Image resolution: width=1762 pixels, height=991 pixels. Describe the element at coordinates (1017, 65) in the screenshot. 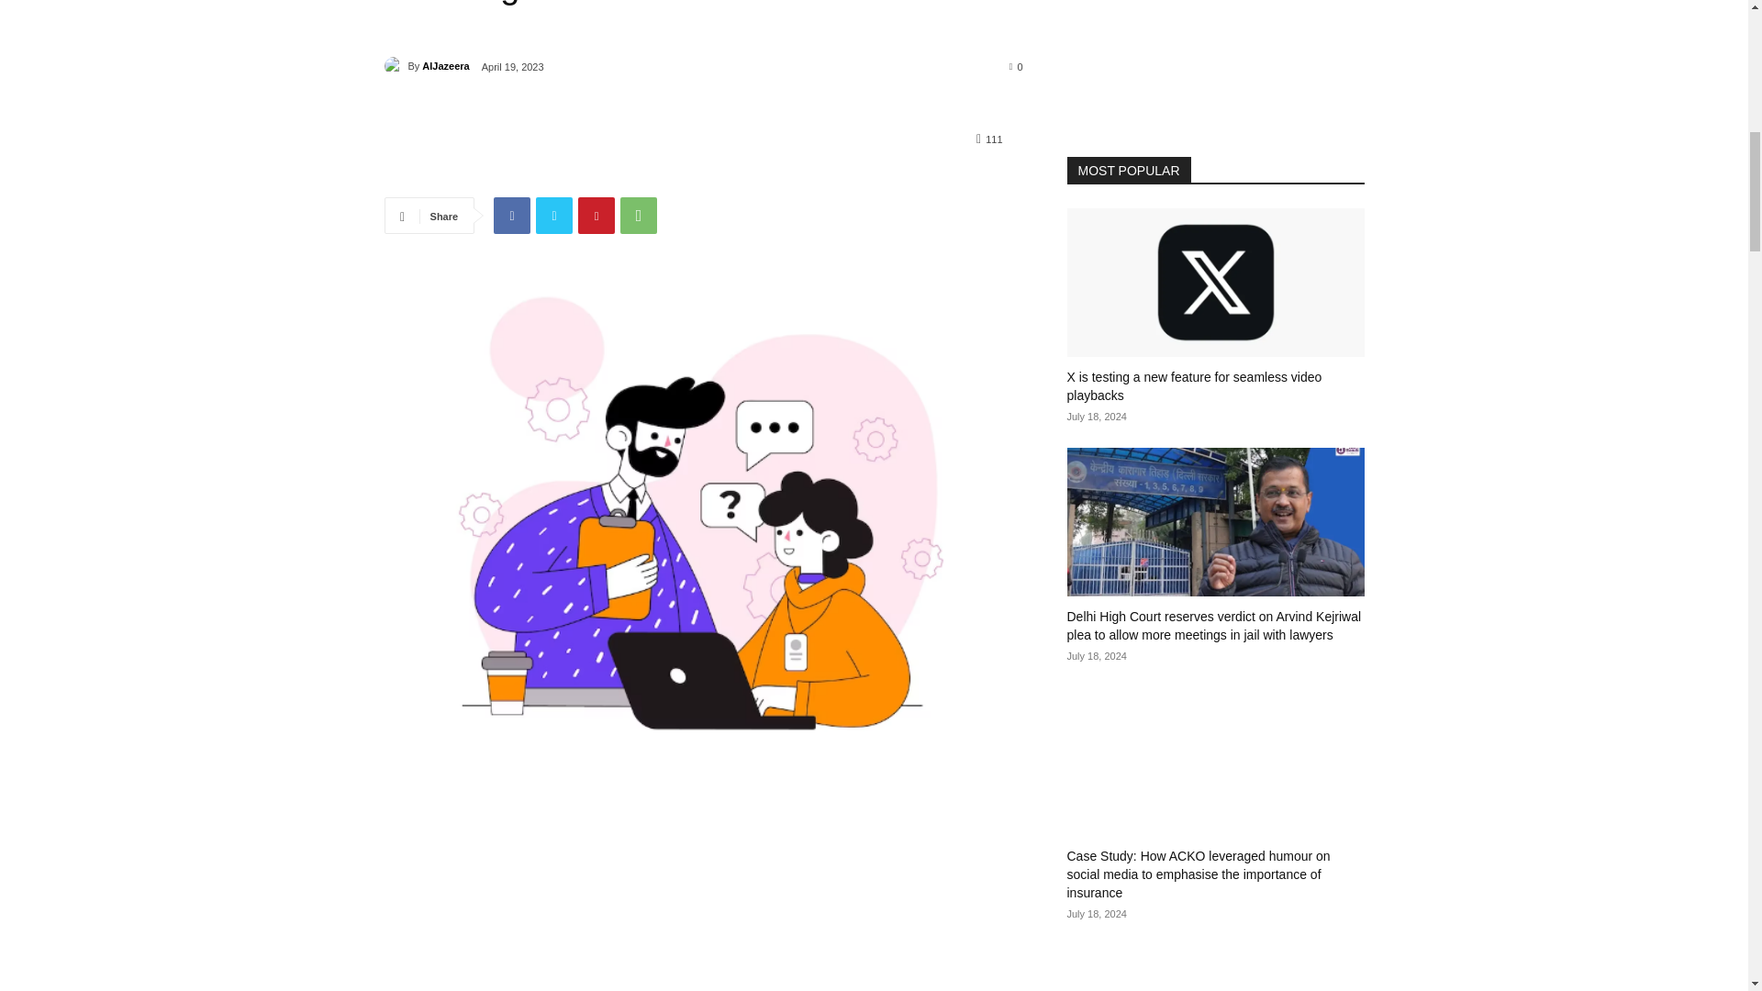

I see `0` at that location.